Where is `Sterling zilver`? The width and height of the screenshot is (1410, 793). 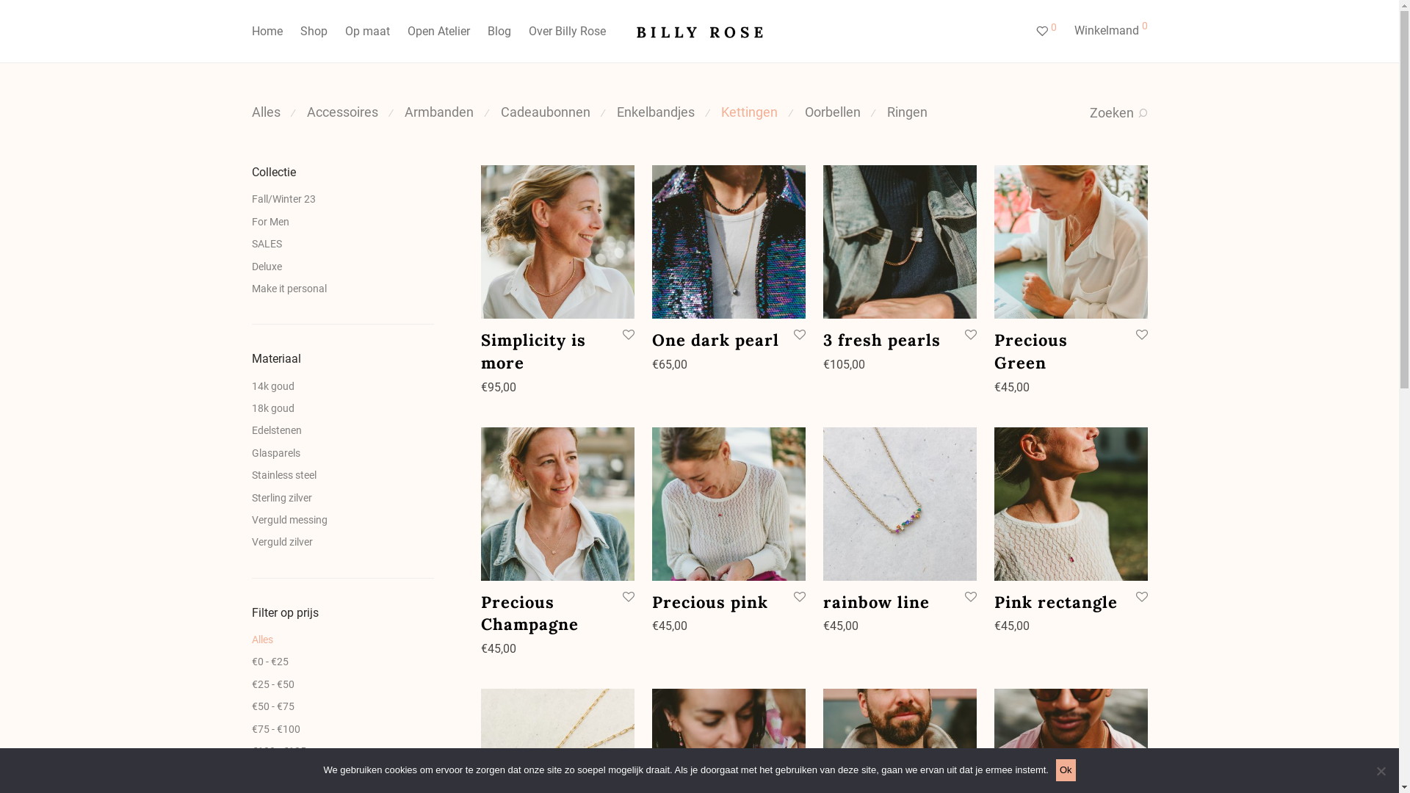 Sterling zilver is located at coordinates (281, 498).